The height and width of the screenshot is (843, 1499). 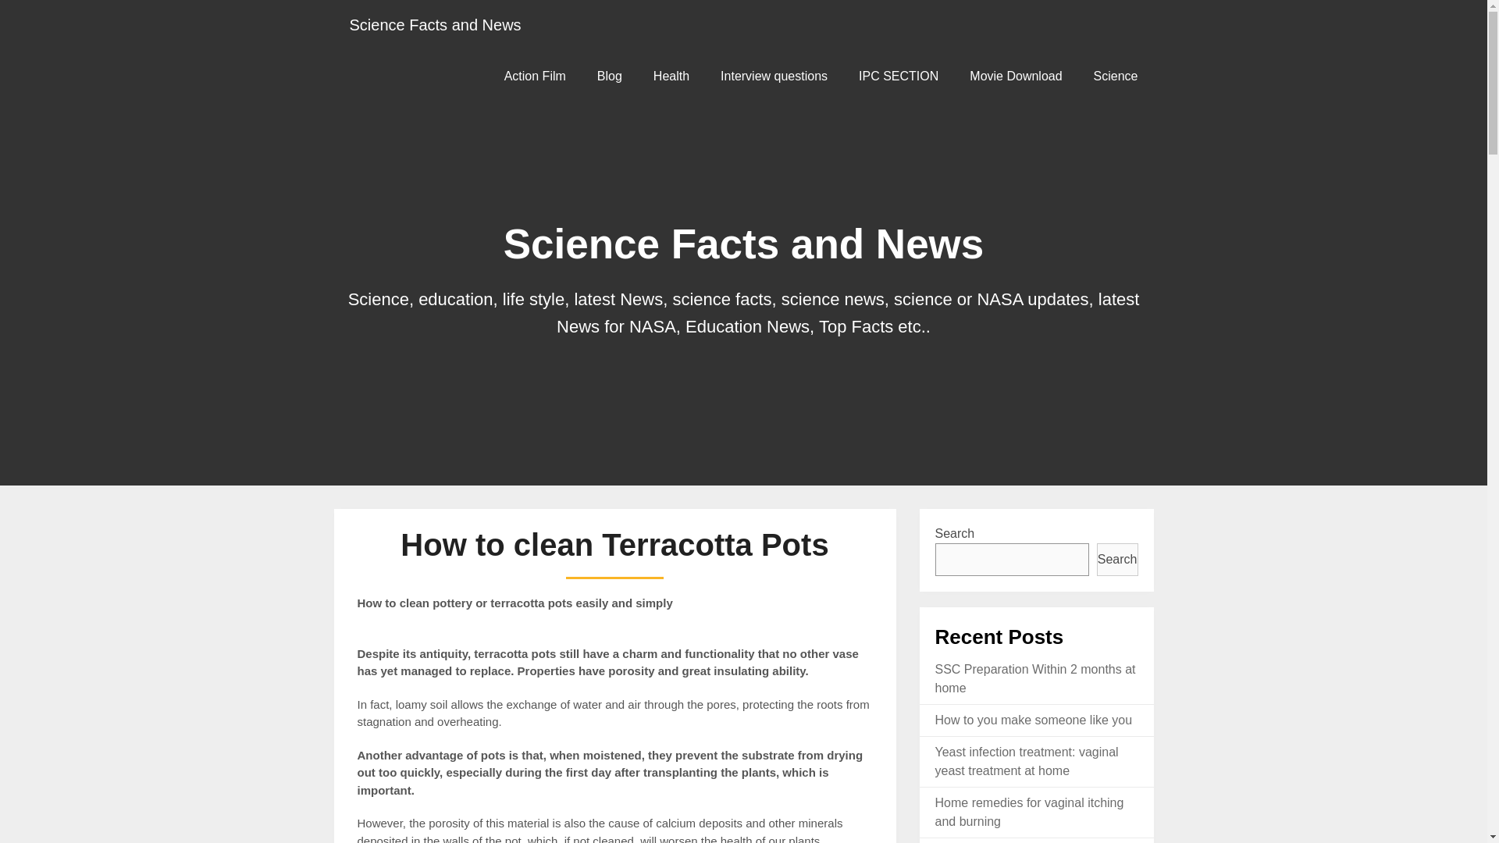 What do you see at coordinates (436, 25) in the screenshot?
I see `Science Facts and News` at bounding box center [436, 25].